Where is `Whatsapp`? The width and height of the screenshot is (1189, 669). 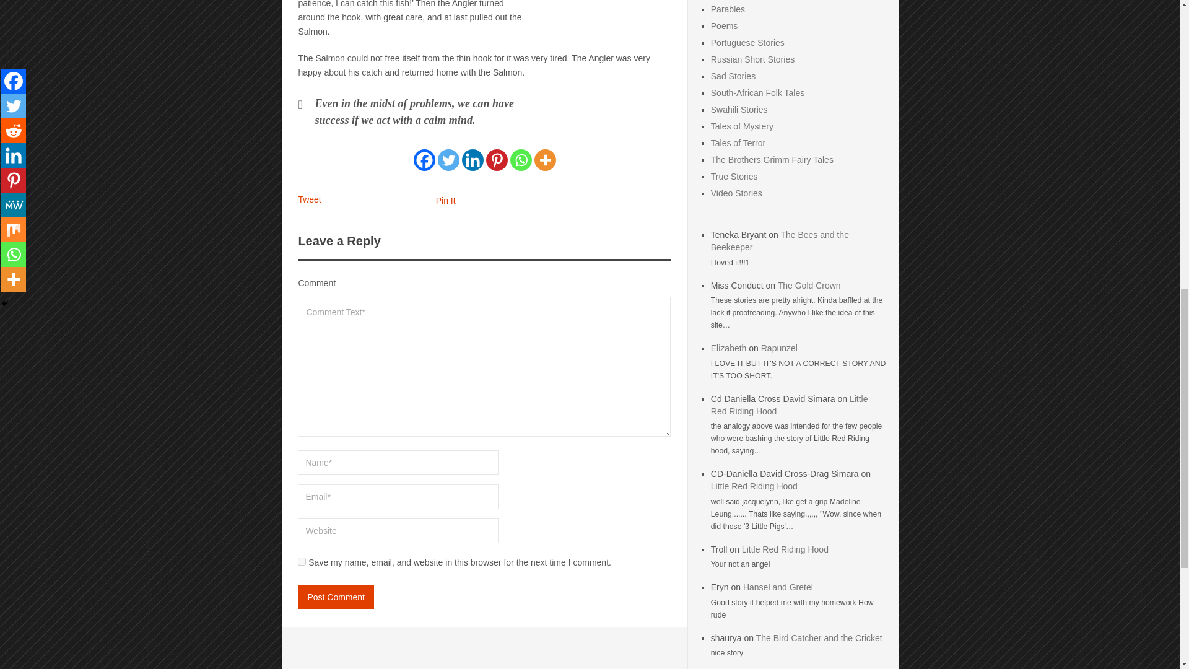 Whatsapp is located at coordinates (520, 160).